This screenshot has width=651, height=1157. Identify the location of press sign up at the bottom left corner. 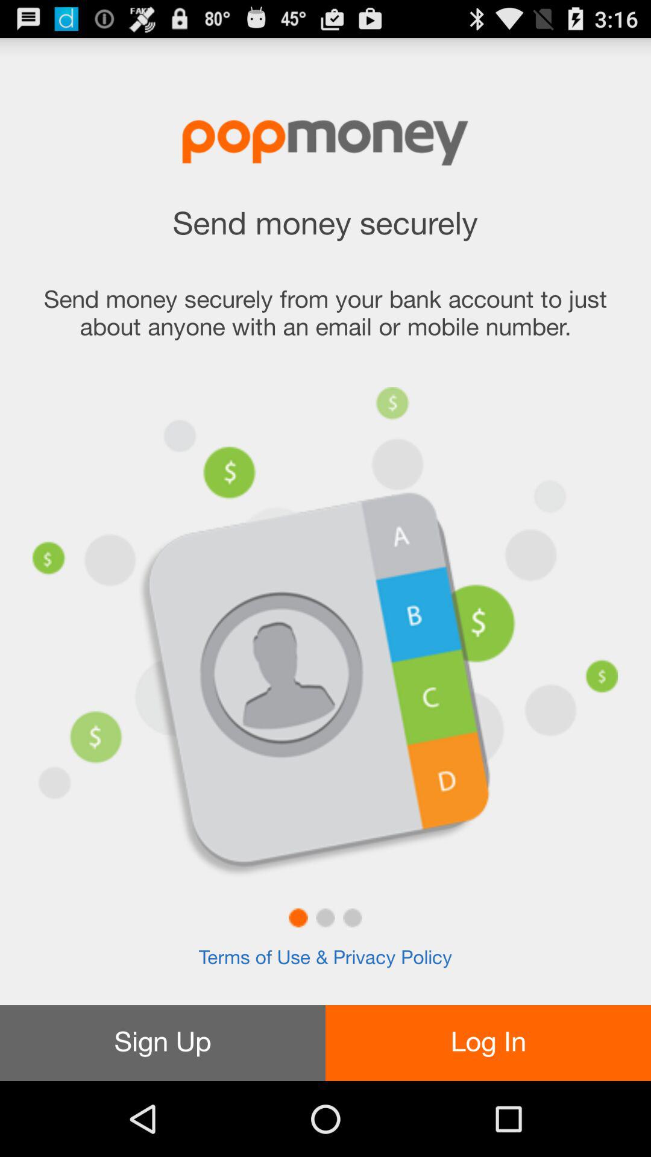
(163, 1043).